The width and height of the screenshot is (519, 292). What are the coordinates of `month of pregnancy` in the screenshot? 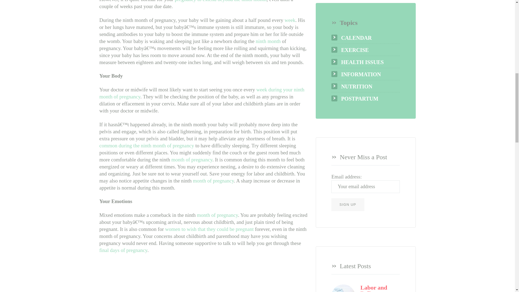 It's located at (214, 181).